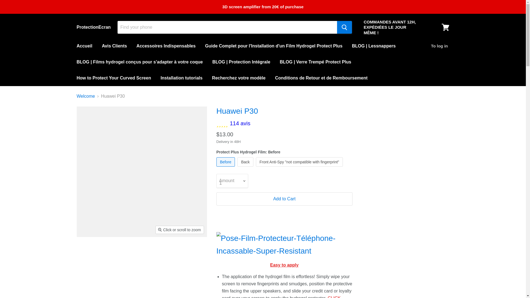 The height and width of the screenshot is (298, 530). Describe the element at coordinates (181, 78) in the screenshot. I see `Installation tutorials` at that location.